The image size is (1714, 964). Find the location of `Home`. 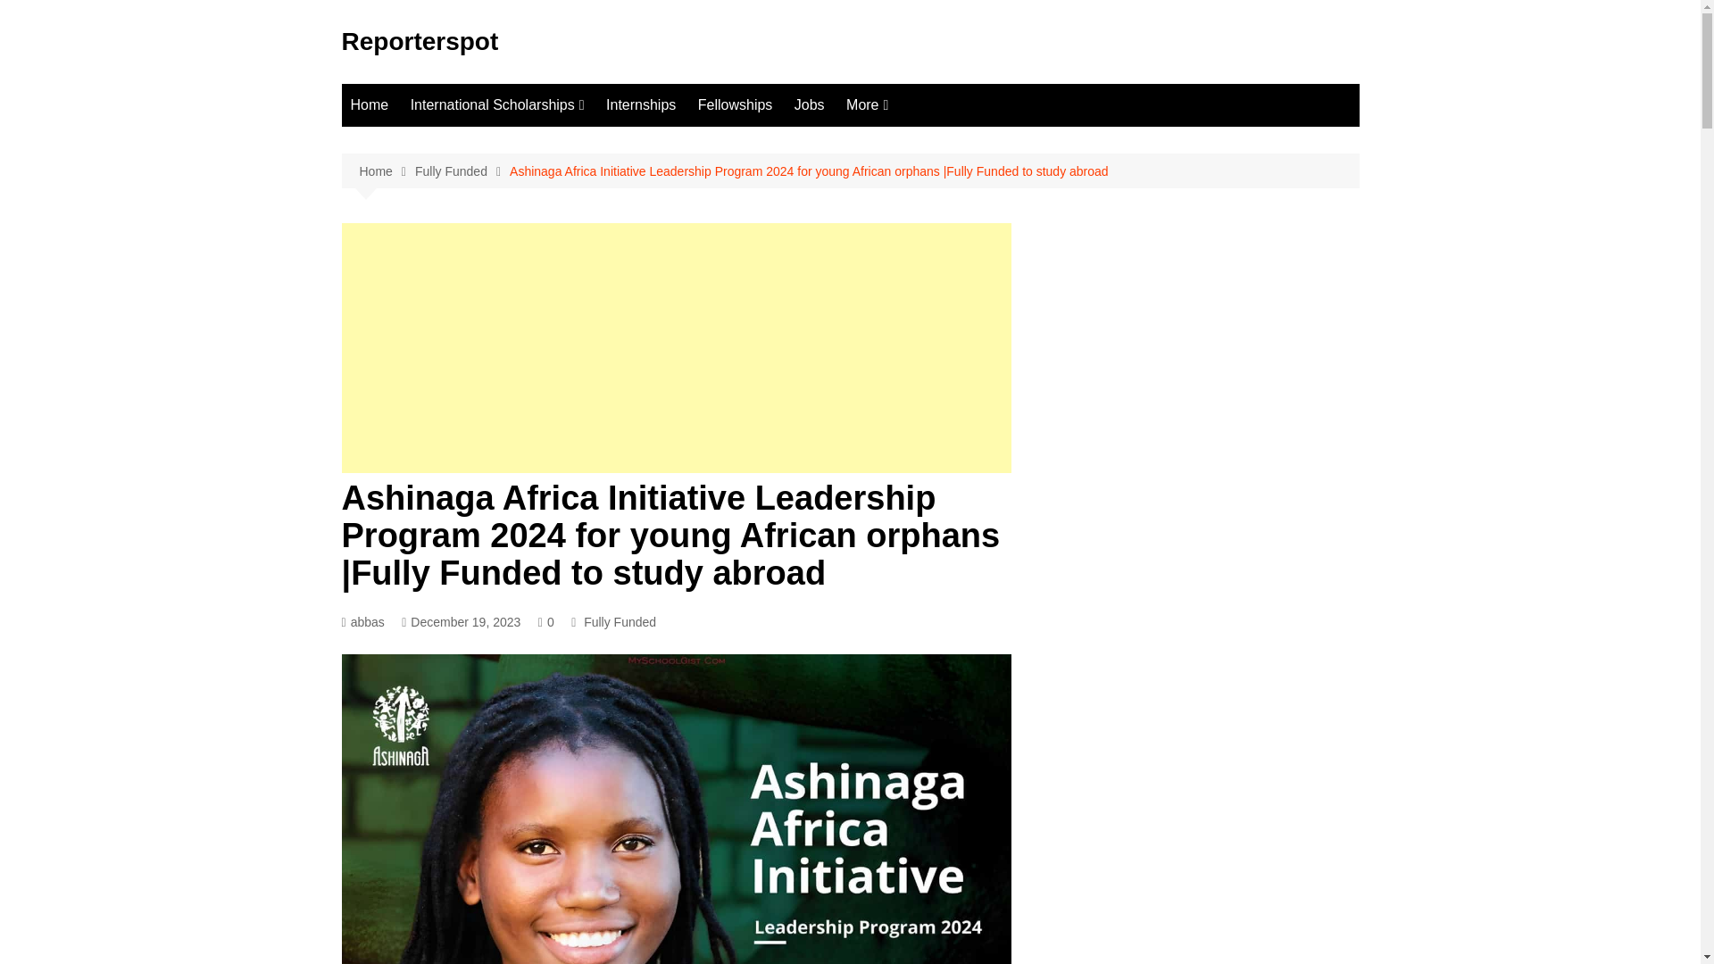

Home is located at coordinates (370, 104).